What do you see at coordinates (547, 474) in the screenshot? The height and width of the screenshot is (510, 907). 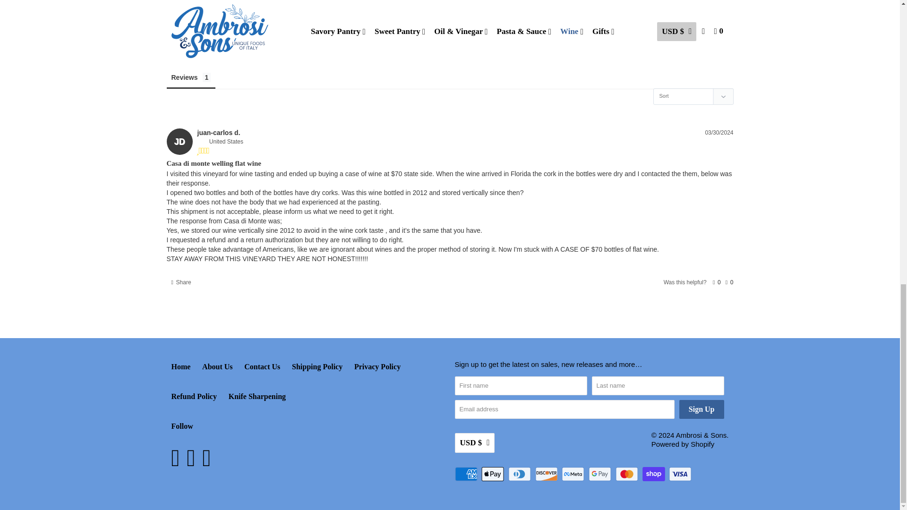 I see `Discover` at bounding box center [547, 474].